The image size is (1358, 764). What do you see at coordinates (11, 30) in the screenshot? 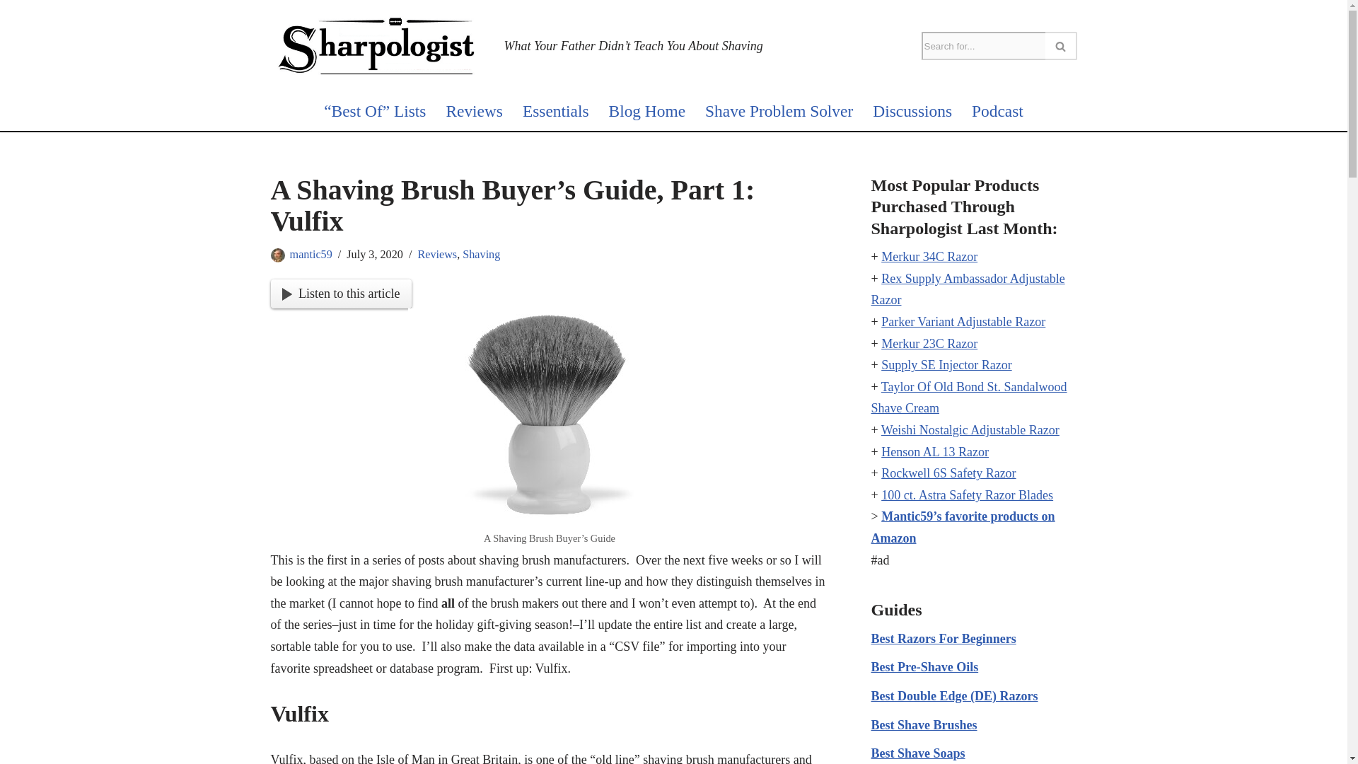
I see `Skip to content` at bounding box center [11, 30].